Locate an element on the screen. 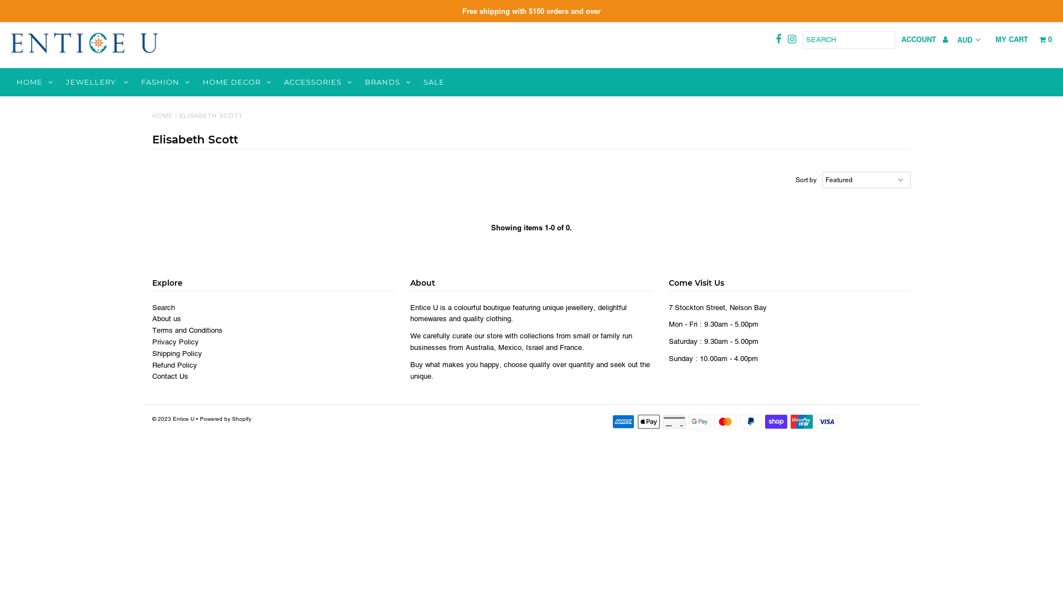 This screenshot has width=1063, height=598. HOME is located at coordinates (35, 82).